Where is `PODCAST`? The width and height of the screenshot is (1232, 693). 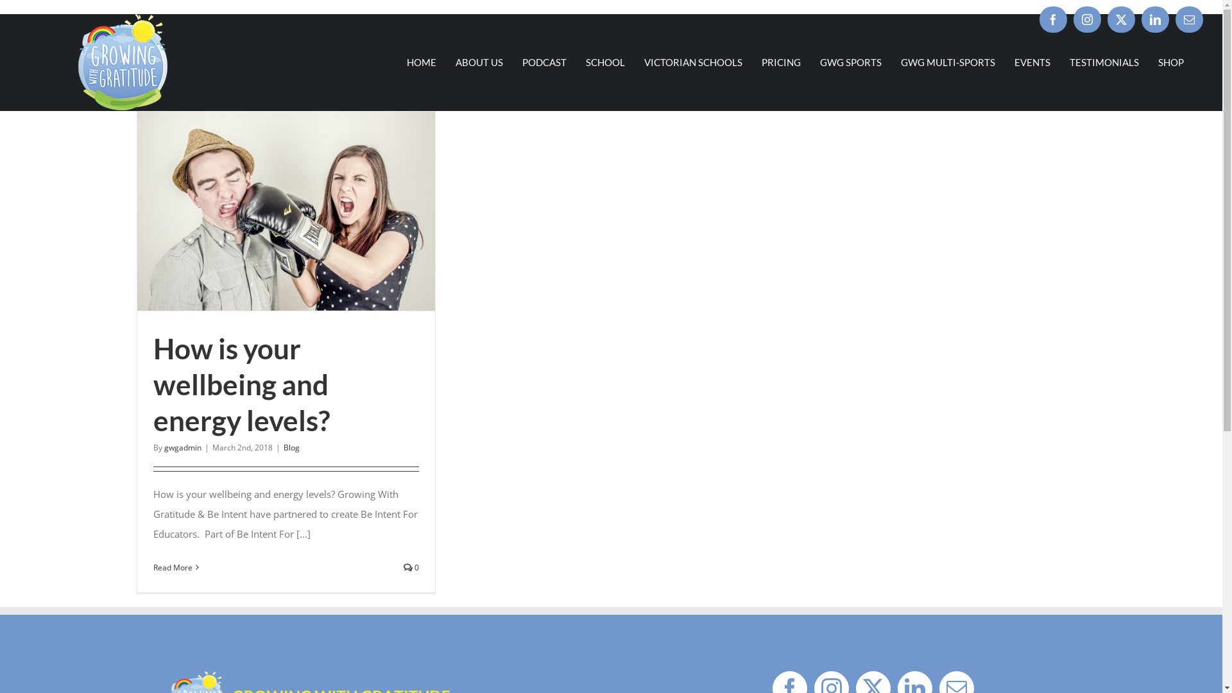
PODCAST is located at coordinates (544, 62).